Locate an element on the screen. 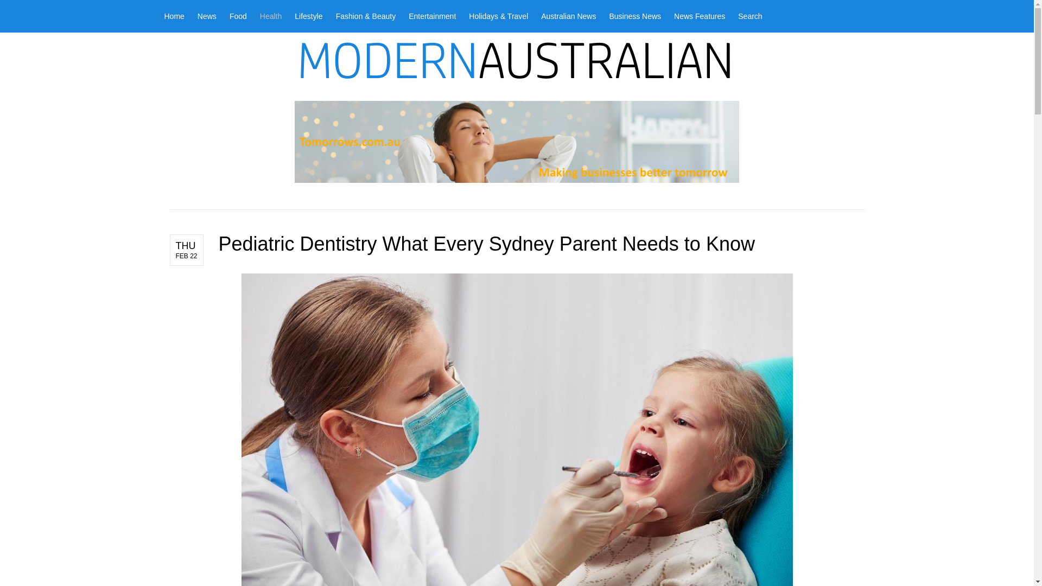  Search is located at coordinates (746, 16).